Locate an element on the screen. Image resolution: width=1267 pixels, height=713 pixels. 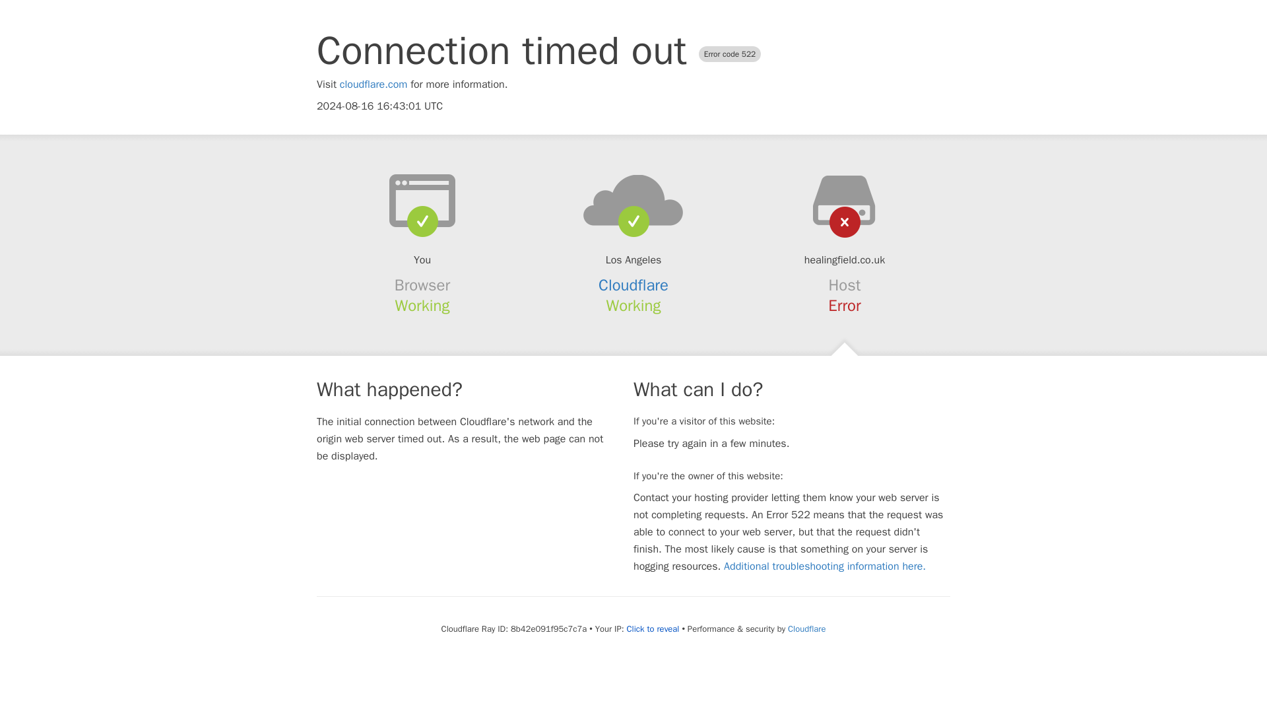
Additional troubleshooting information here. is located at coordinates (825, 566).